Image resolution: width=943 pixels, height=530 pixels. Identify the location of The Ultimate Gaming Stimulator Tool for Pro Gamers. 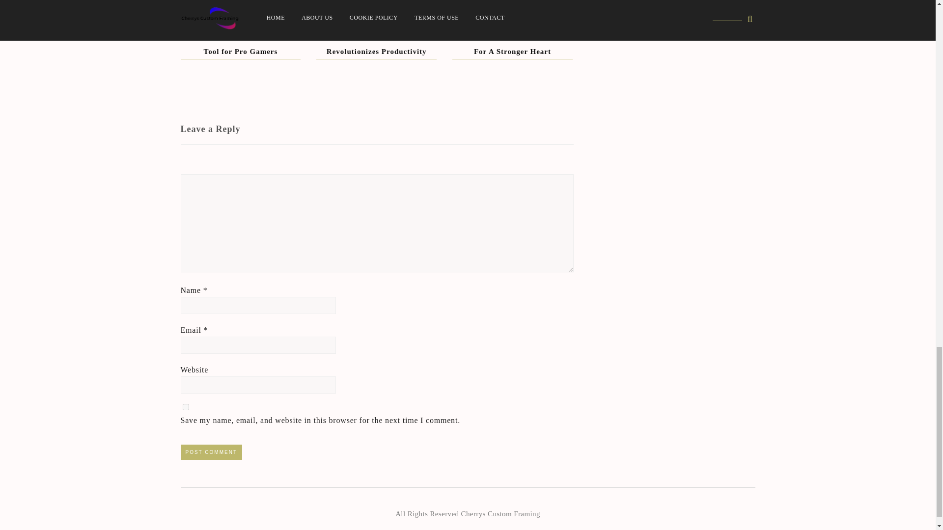
(240, 44).